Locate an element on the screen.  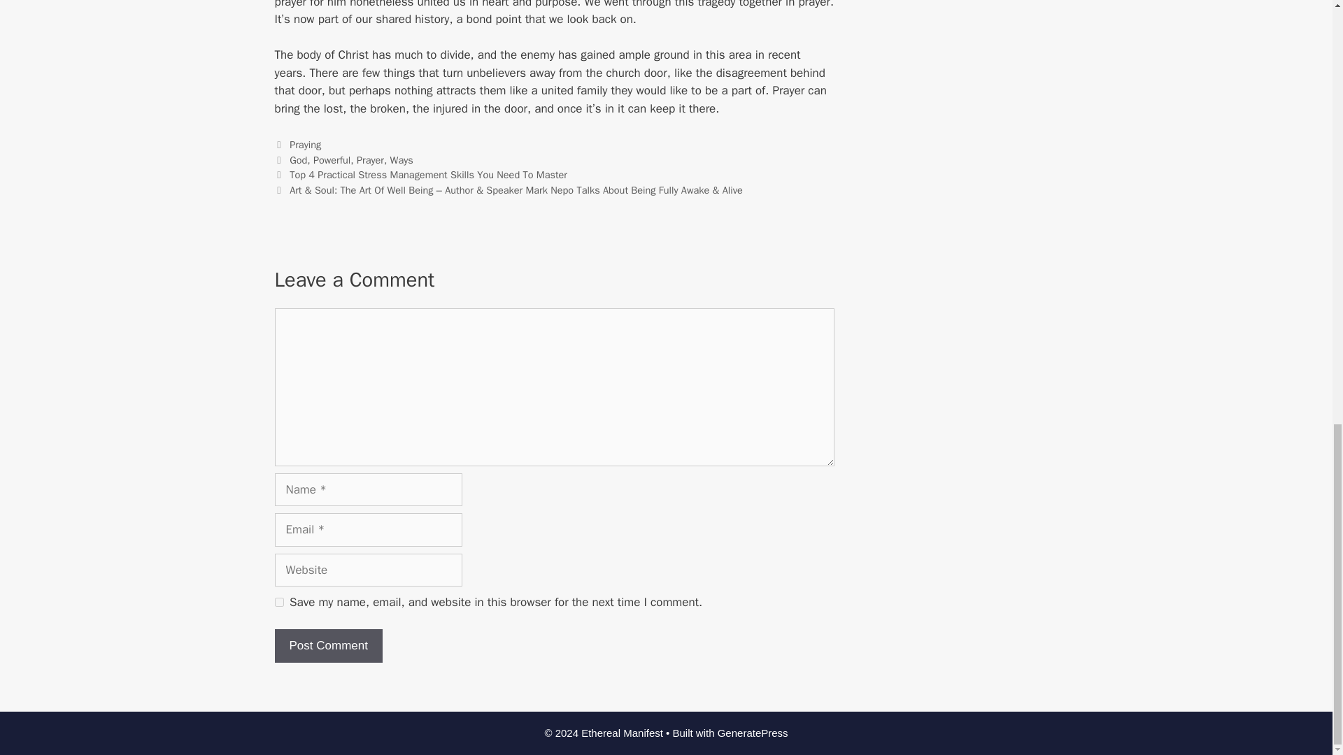
Next is located at coordinates (508, 190).